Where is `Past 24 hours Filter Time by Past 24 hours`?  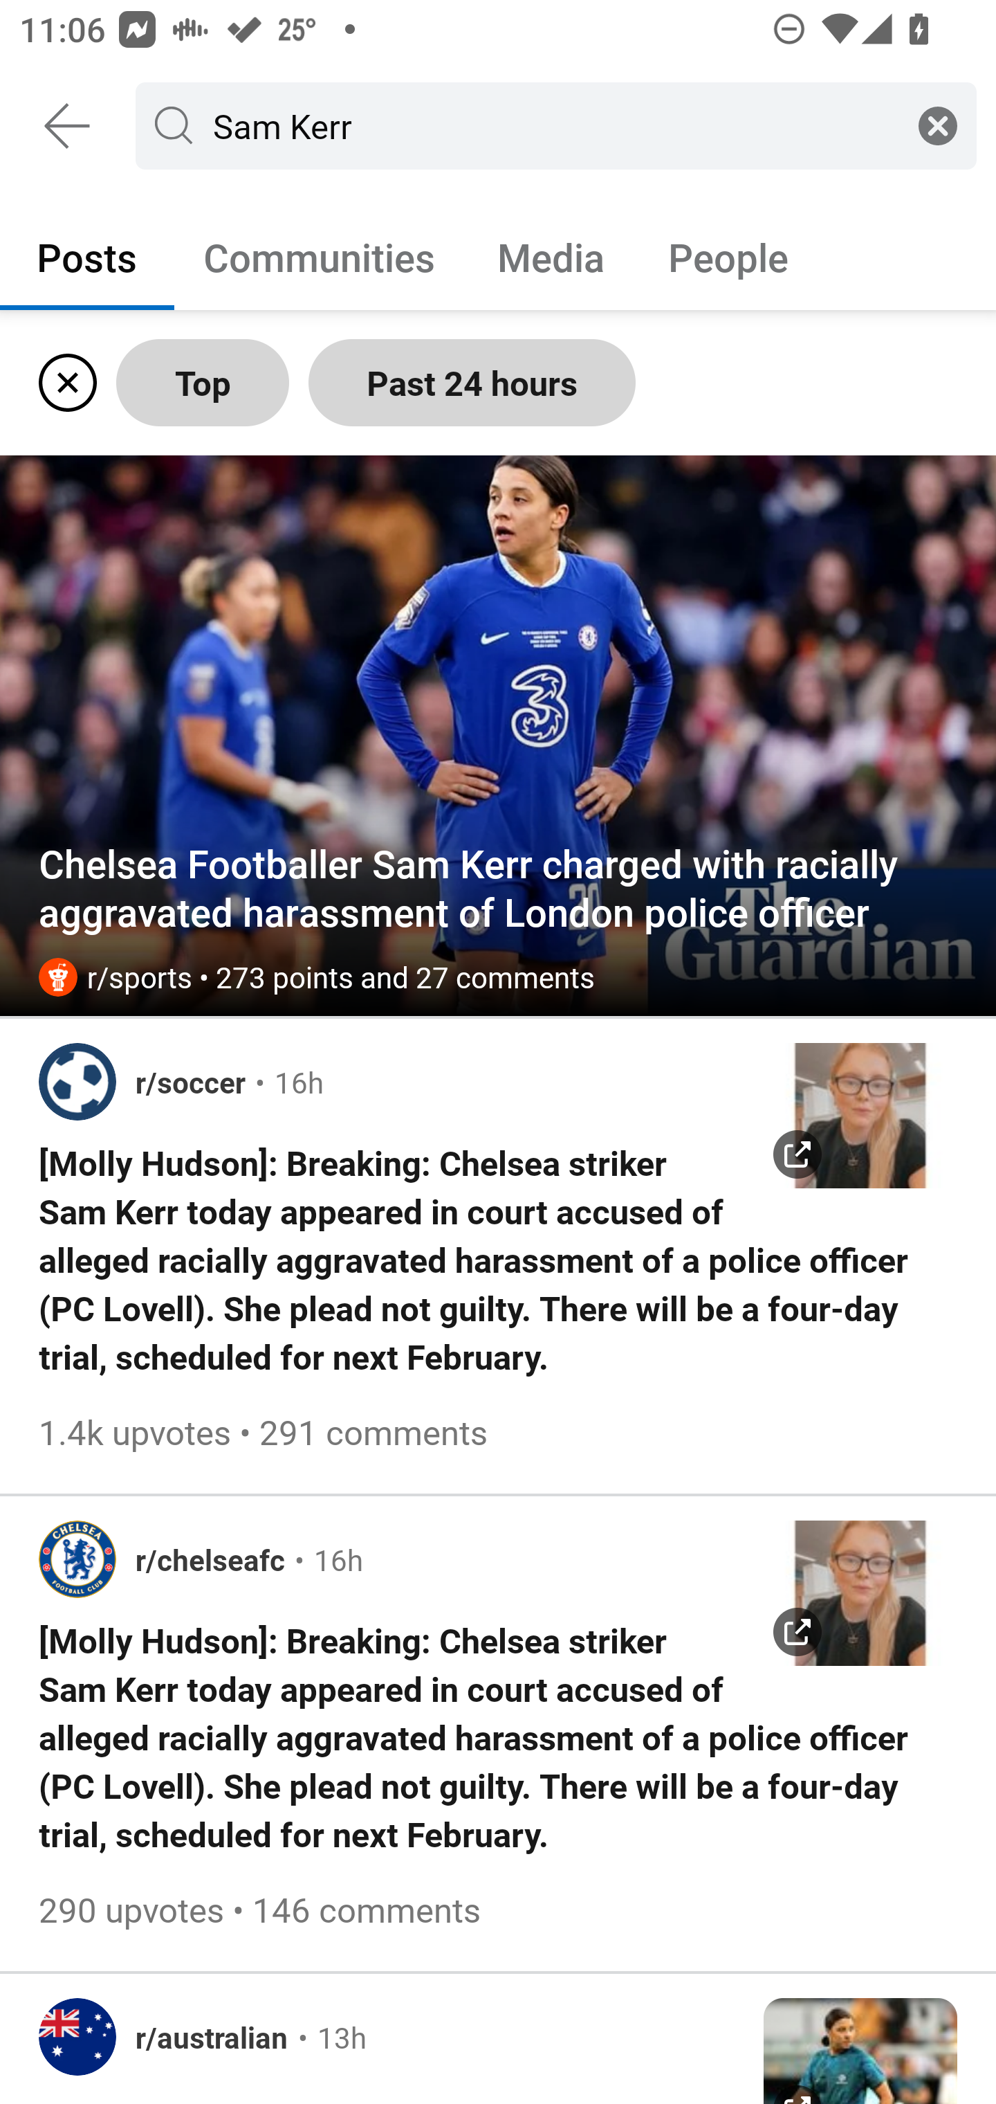
Past 24 hours Filter Time by Past 24 hours is located at coordinates (472, 383).